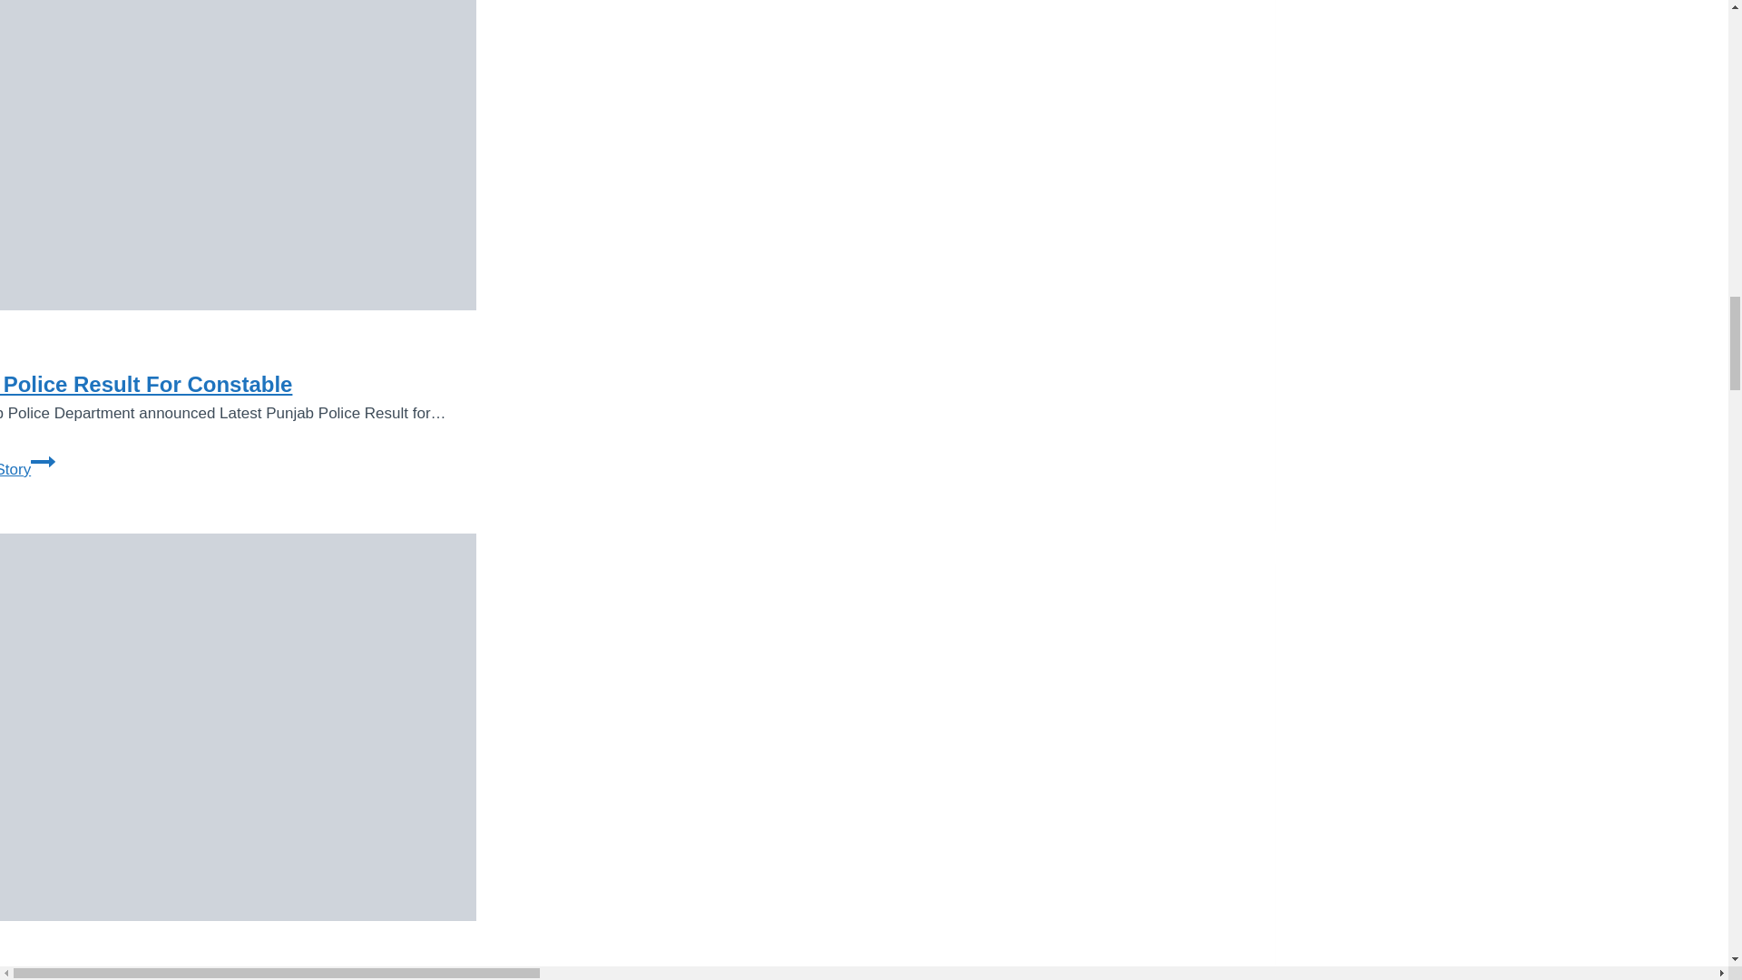  What do you see at coordinates (146, 385) in the screenshot?
I see `Punjab Police Result For Constable 4` at bounding box center [146, 385].